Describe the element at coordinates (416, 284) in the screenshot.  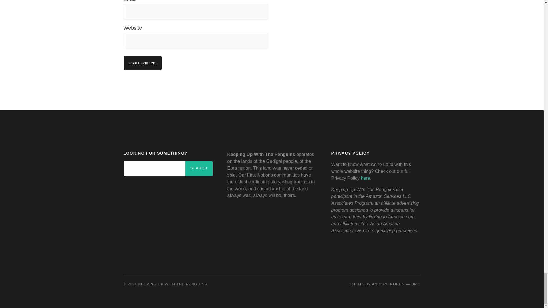
I see `To the top` at that location.